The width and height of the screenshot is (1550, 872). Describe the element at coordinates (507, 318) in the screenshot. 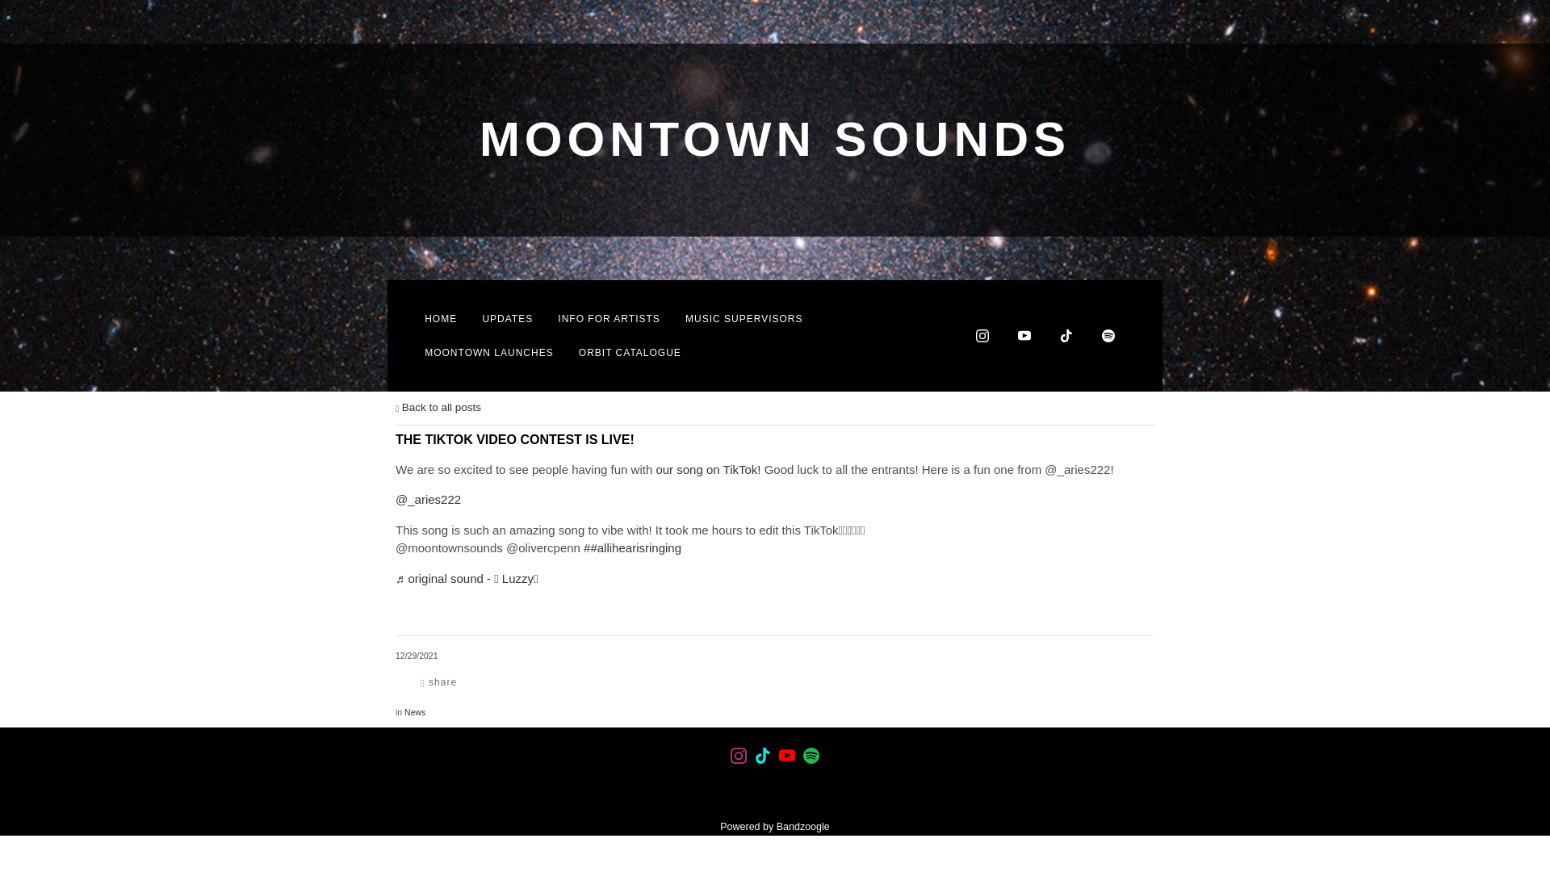

I see `UPDATES` at that location.